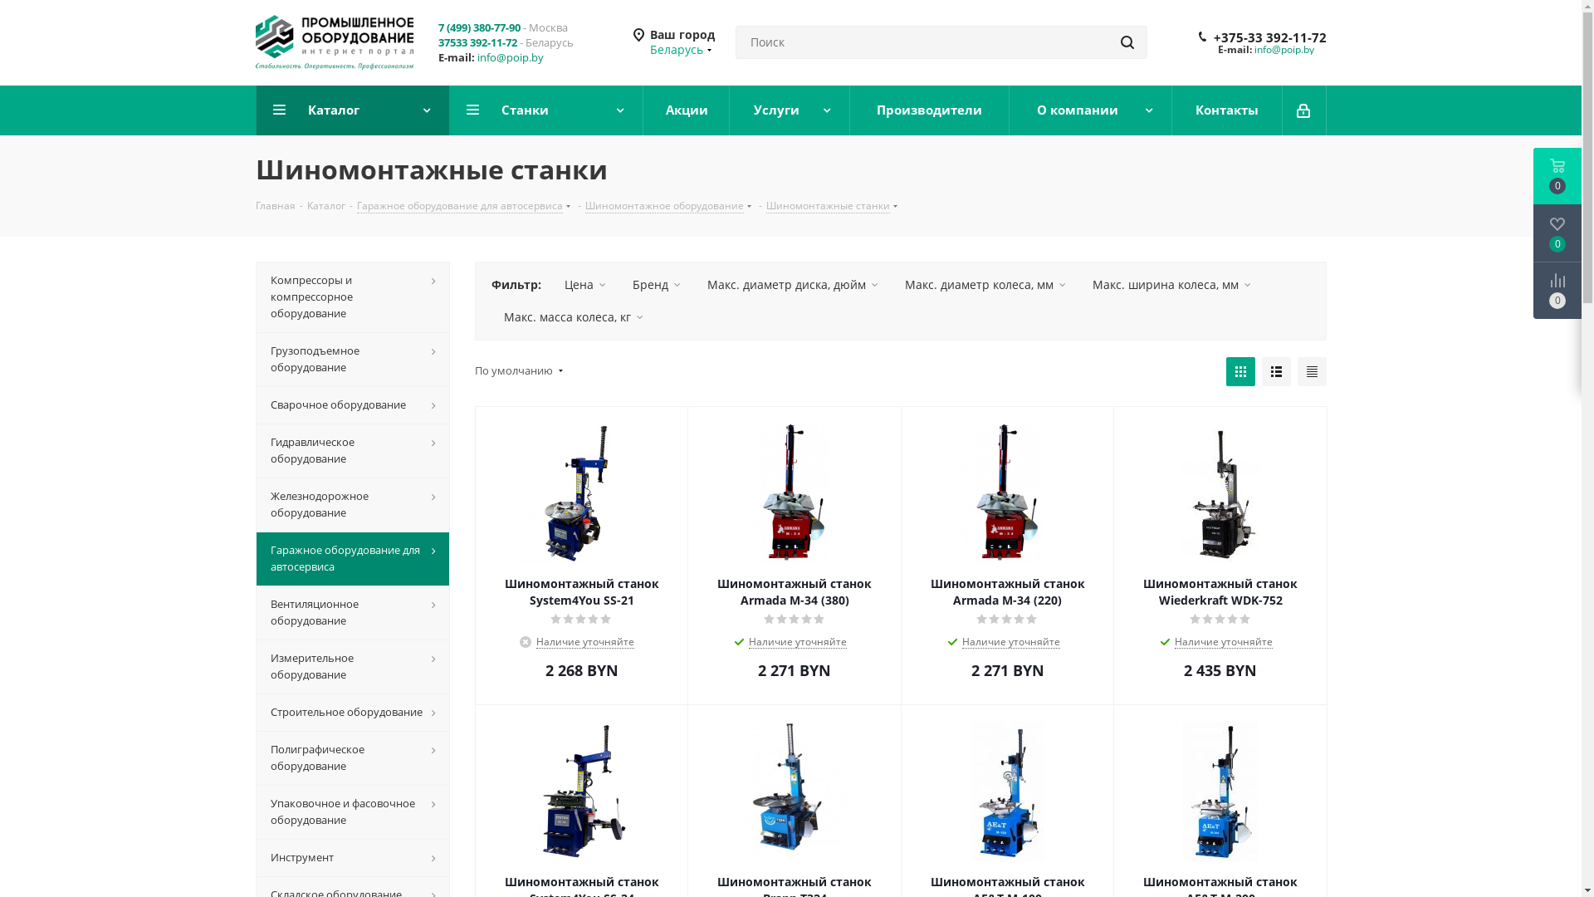 The image size is (1594, 897). Describe the element at coordinates (478, 42) in the screenshot. I see `37533 392-11-72` at that location.